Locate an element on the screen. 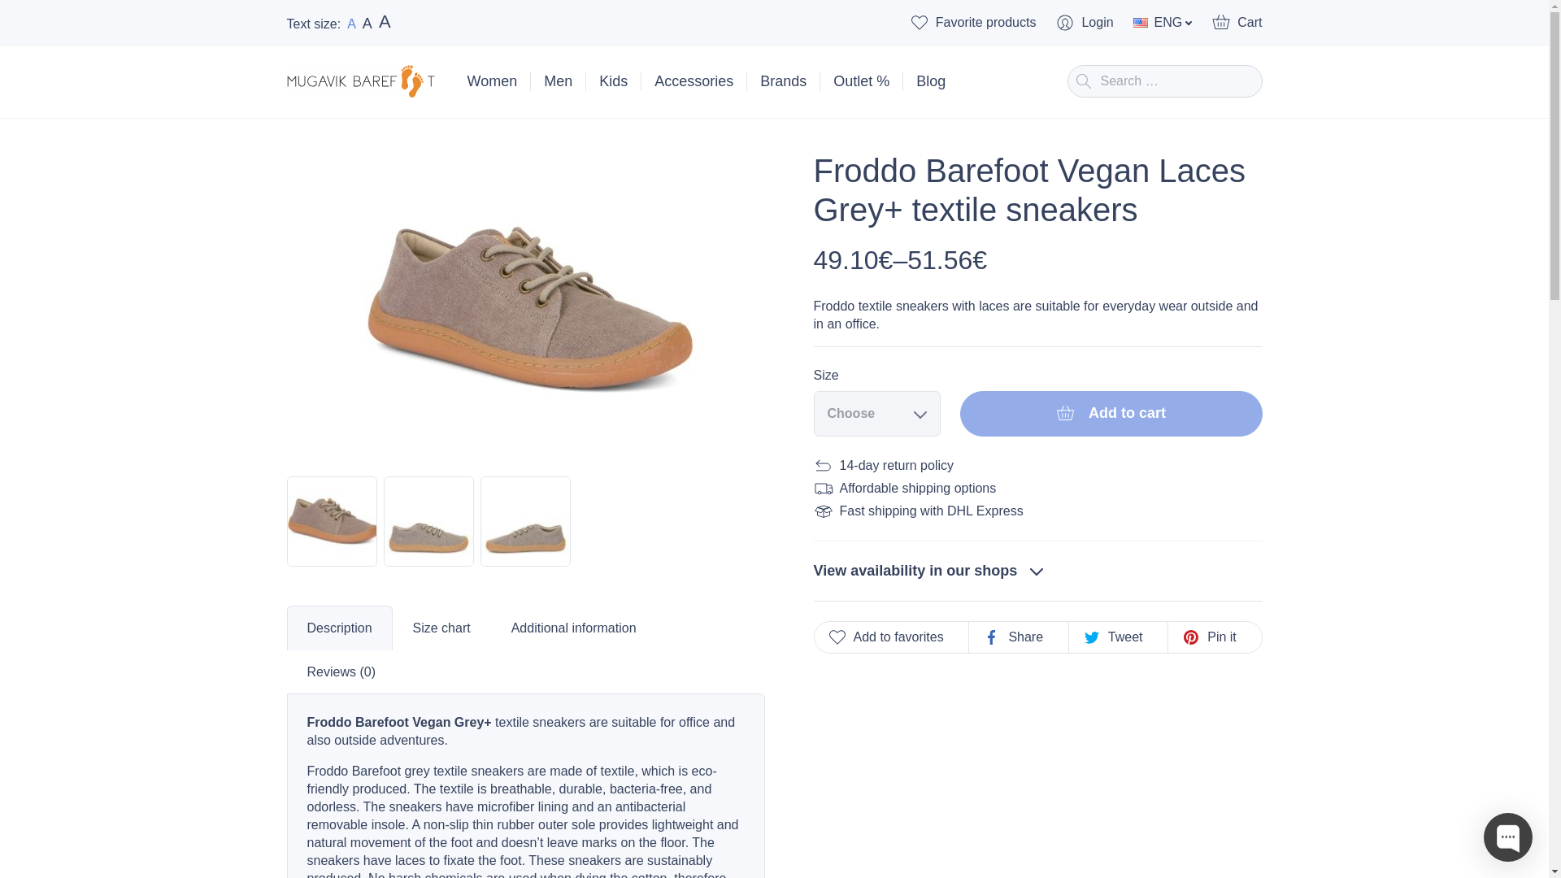  Login is located at coordinates (694, 81).